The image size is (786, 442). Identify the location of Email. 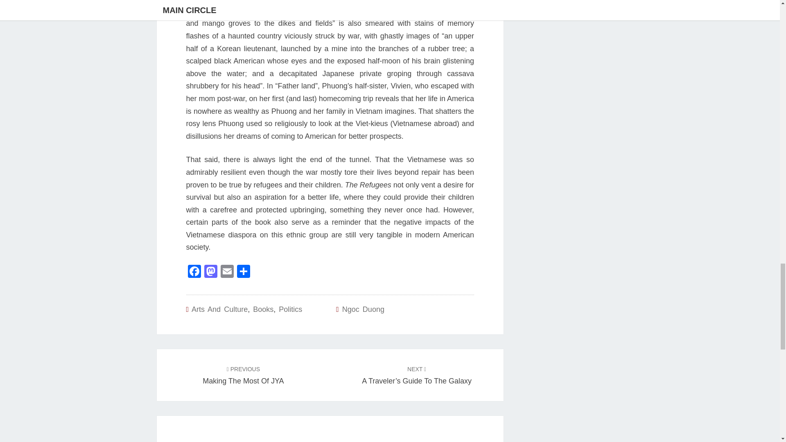
(227, 272).